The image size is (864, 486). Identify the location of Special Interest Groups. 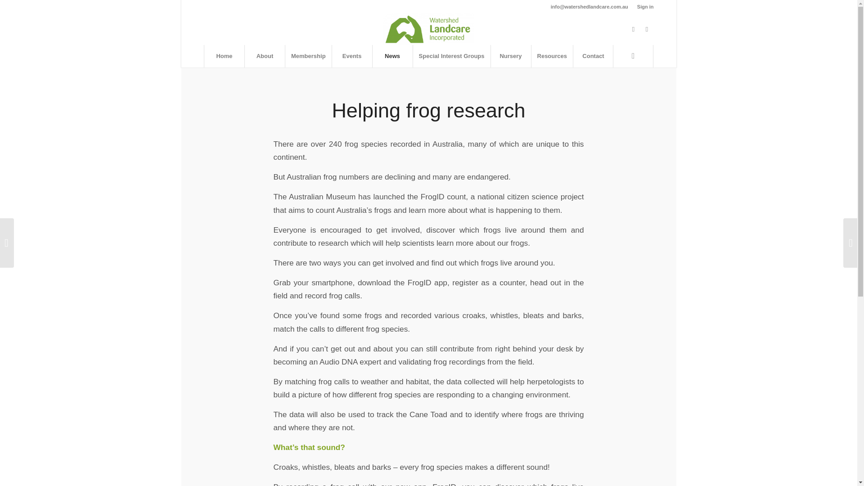
(452, 56).